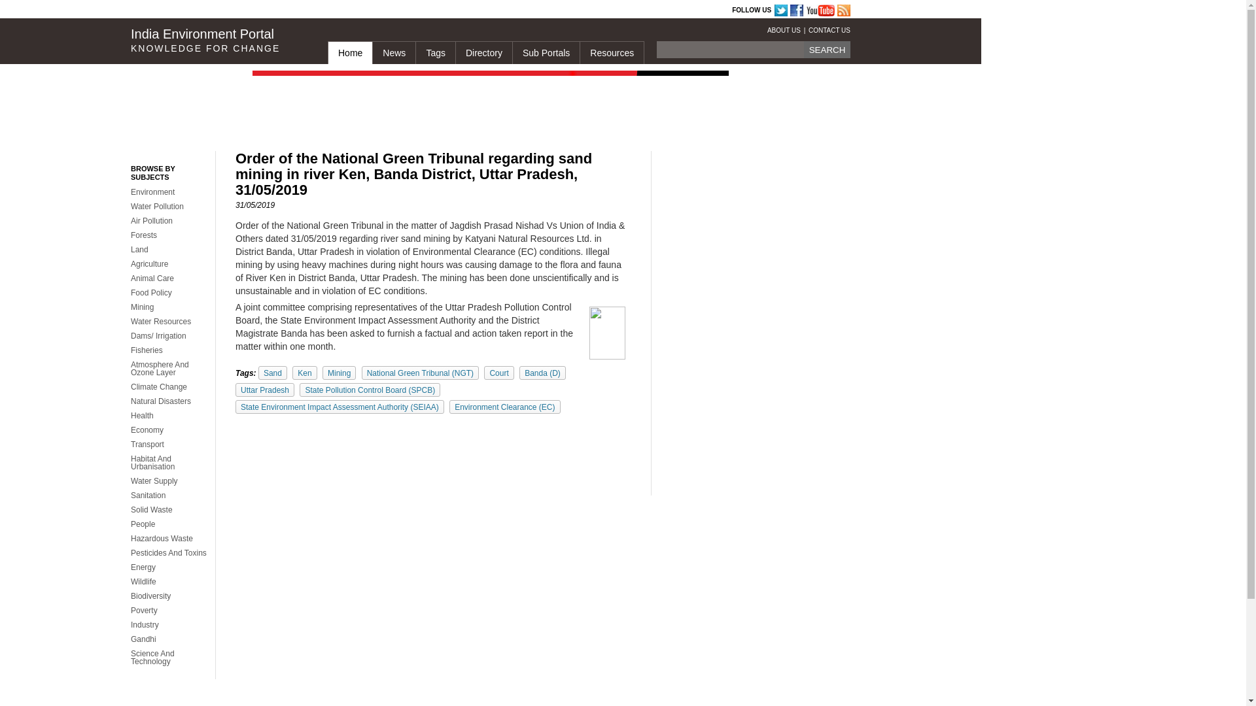 This screenshot has width=1256, height=706. What do you see at coordinates (432, 10) in the screenshot?
I see `CSE Store` at bounding box center [432, 10].